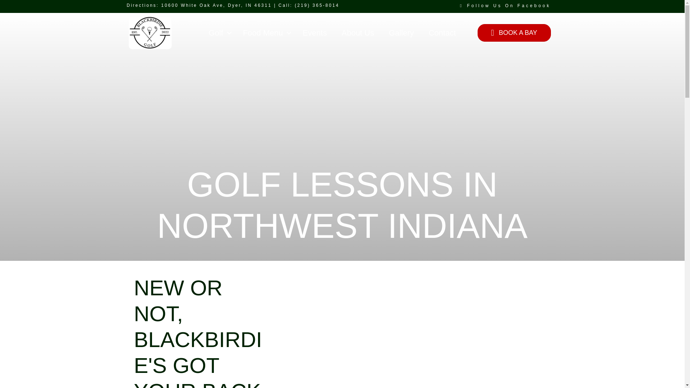 The height and width of the screenshot is (388, 690). What do you see at coordinates (218, 33) in the screenshot?
I see `Golf` at bounding box center [218, 33].